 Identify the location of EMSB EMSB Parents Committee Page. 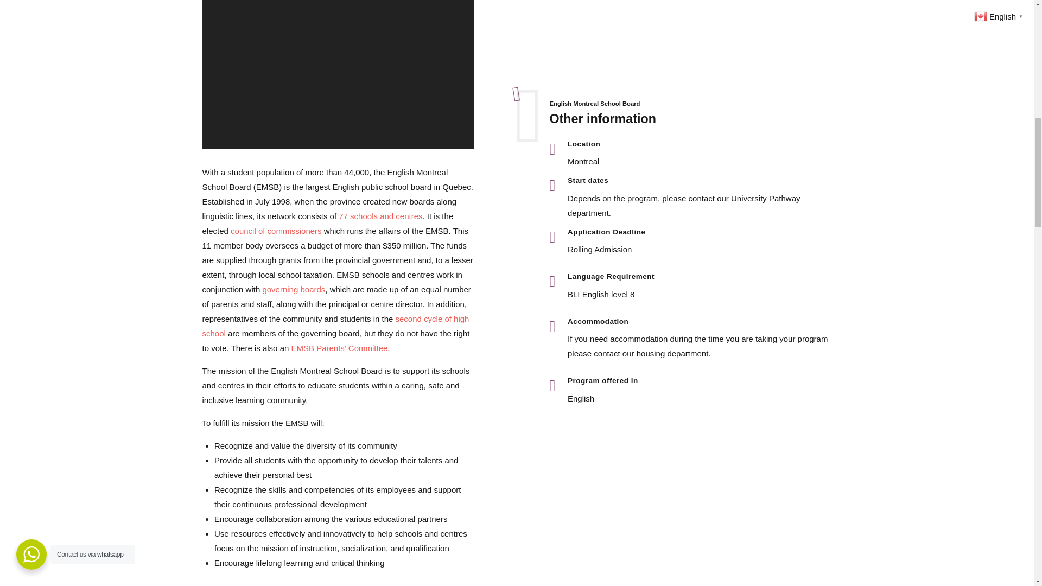
(339, 348).